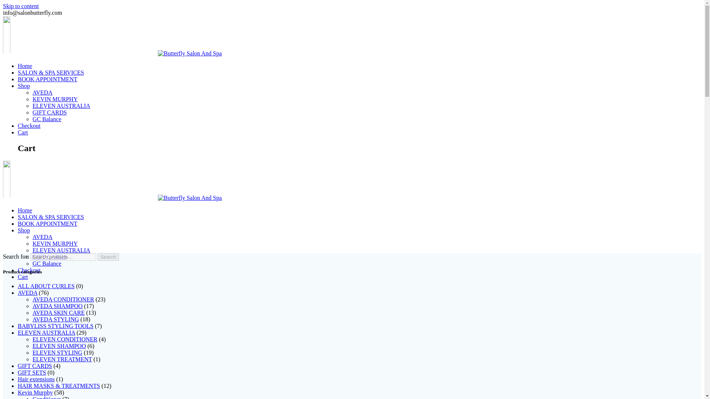 Image resolution: width=710 pixels, height=399 pixels. Describe the element at coordinates (47, 332) in the screenshot. I see `ELEVEN AUSTRALIA` at that location.